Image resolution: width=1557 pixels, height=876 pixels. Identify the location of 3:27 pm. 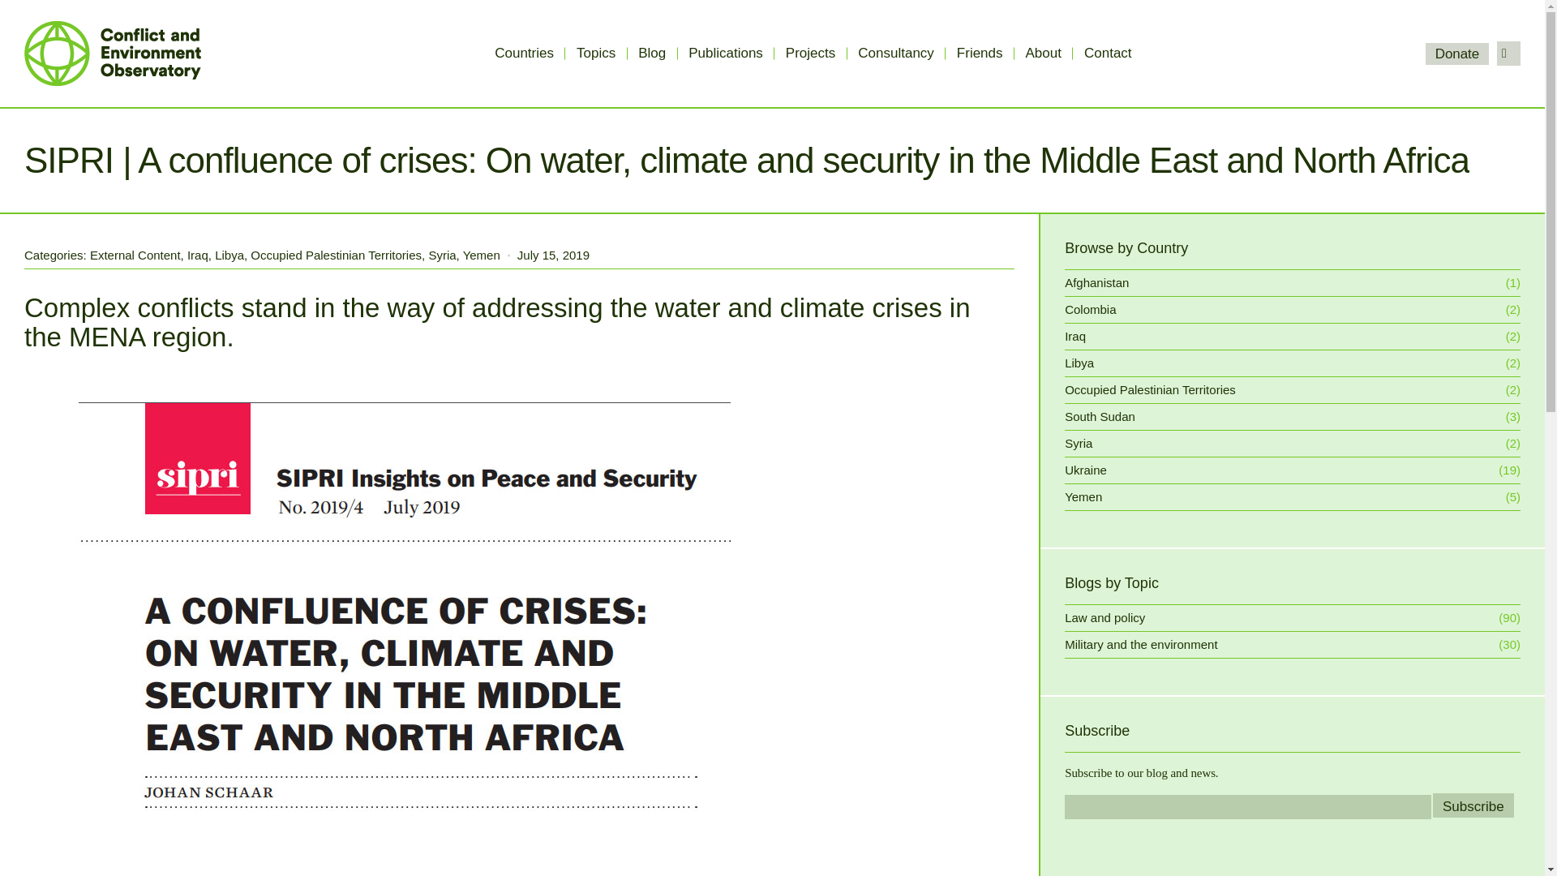
(553, 255).